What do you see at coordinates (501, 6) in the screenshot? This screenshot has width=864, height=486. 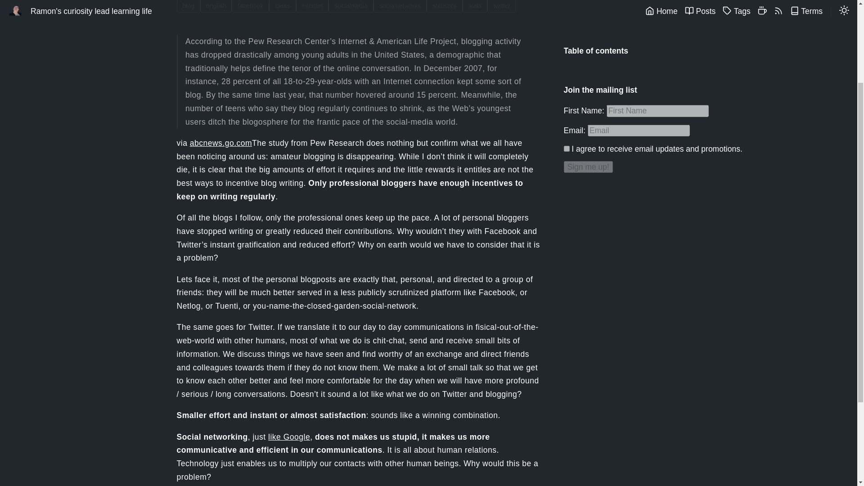 I see `twitter` at bounding box center [501, 6].